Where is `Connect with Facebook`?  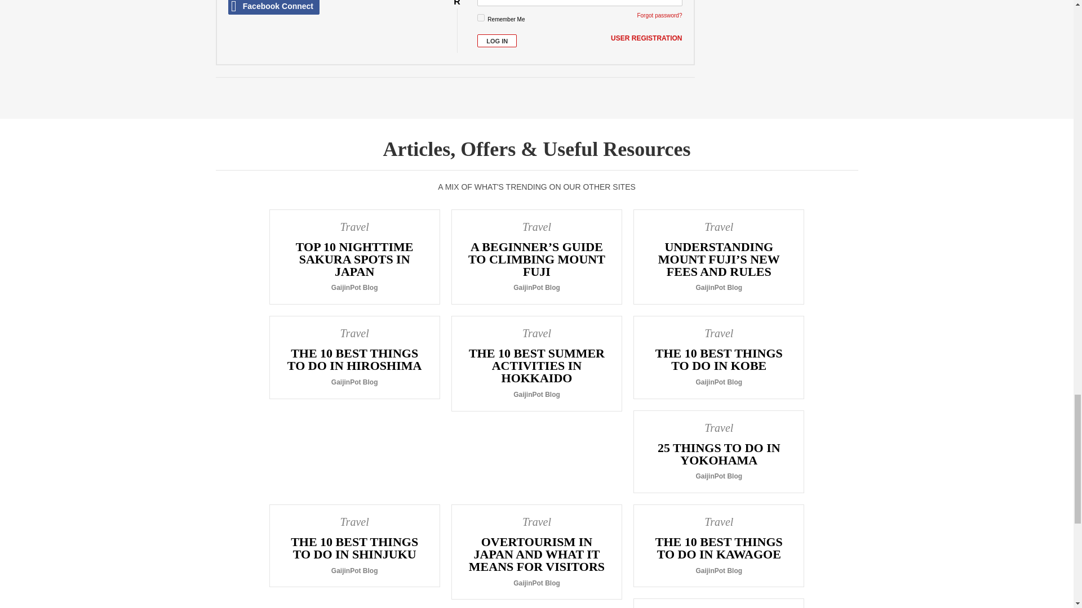 Connect with Facebook is located at coordinates (273, 7).